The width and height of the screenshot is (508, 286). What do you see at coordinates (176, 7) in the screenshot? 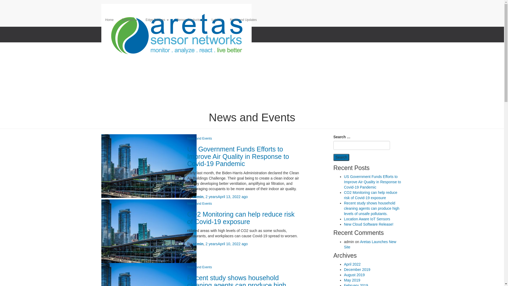
I see `Aretas Sensor Networks` at bounding box center [176, 7].